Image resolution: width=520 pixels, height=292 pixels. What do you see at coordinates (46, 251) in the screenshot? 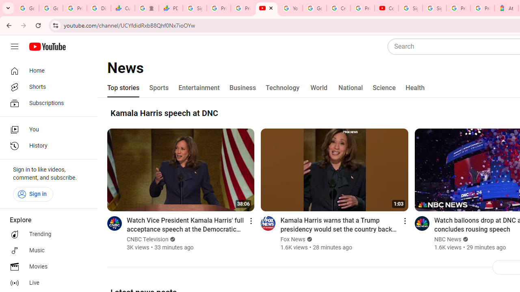
I see `Music` at bounding box center [46, 251].